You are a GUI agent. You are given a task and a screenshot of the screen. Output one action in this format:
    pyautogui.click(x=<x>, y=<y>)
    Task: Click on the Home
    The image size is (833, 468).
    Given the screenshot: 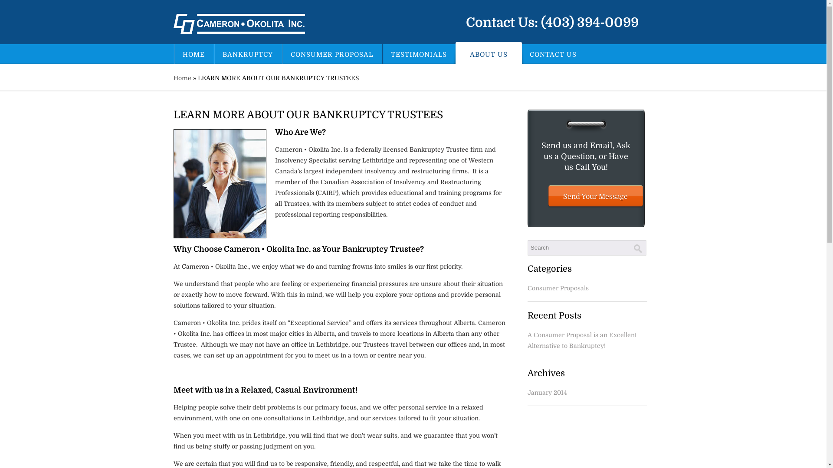 What is the action you would take?
    pyautogui.click(x=182, y=78)
    